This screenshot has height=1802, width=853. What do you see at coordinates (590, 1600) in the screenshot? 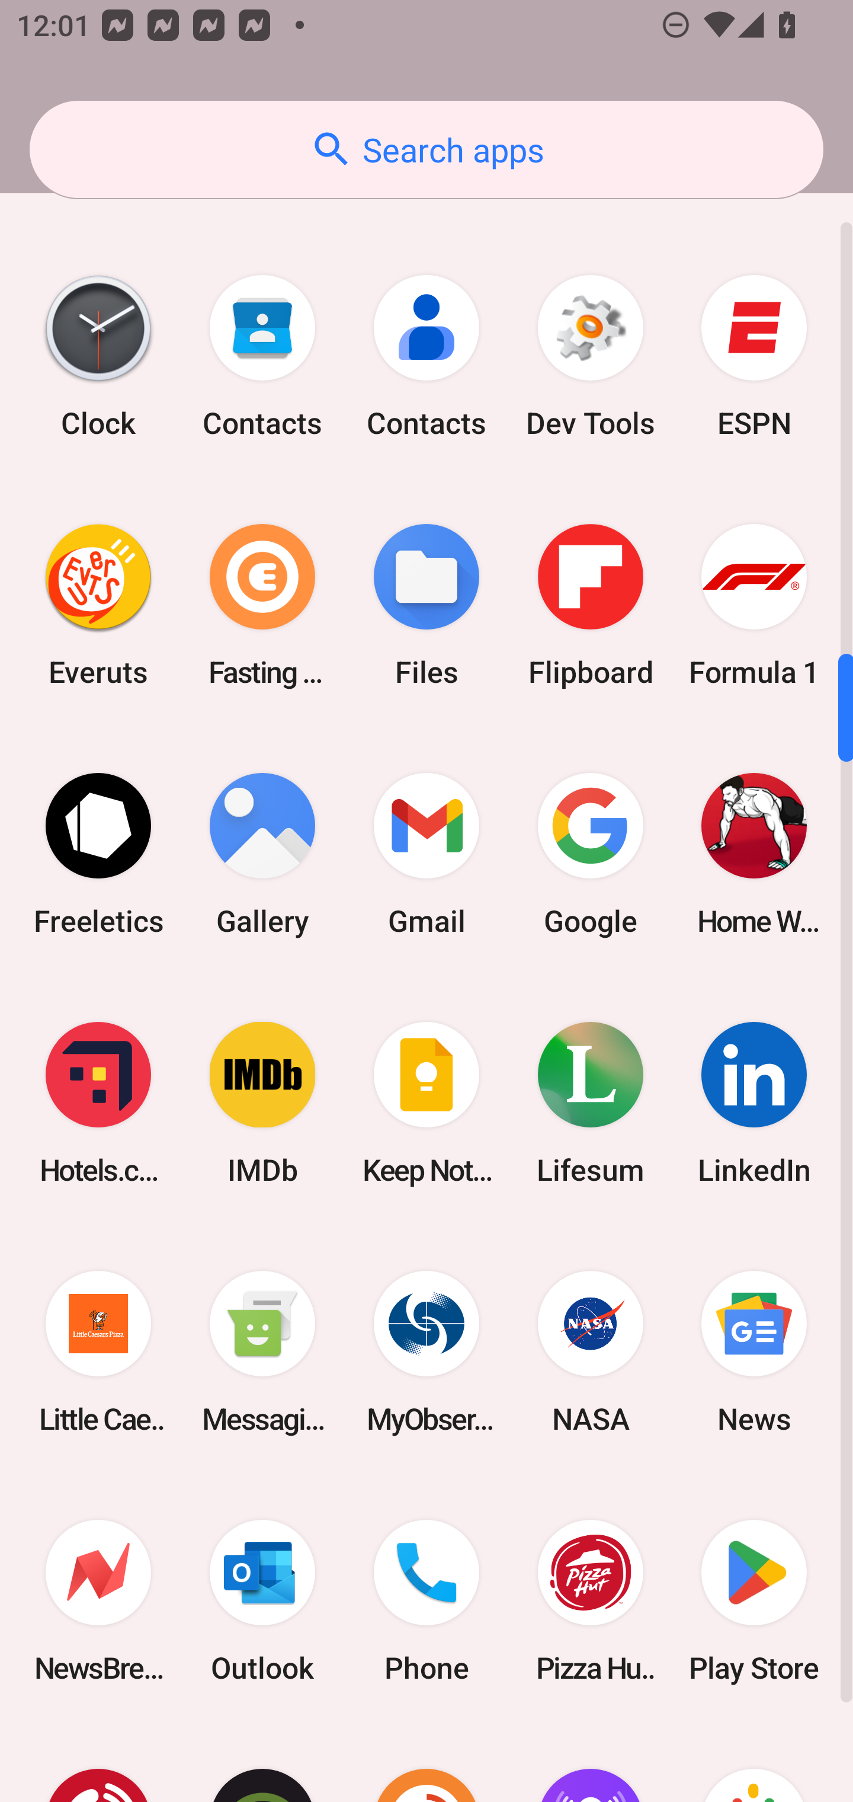
I see `Pizza Hut HK & Macau` at bounding box center [590, 1600].